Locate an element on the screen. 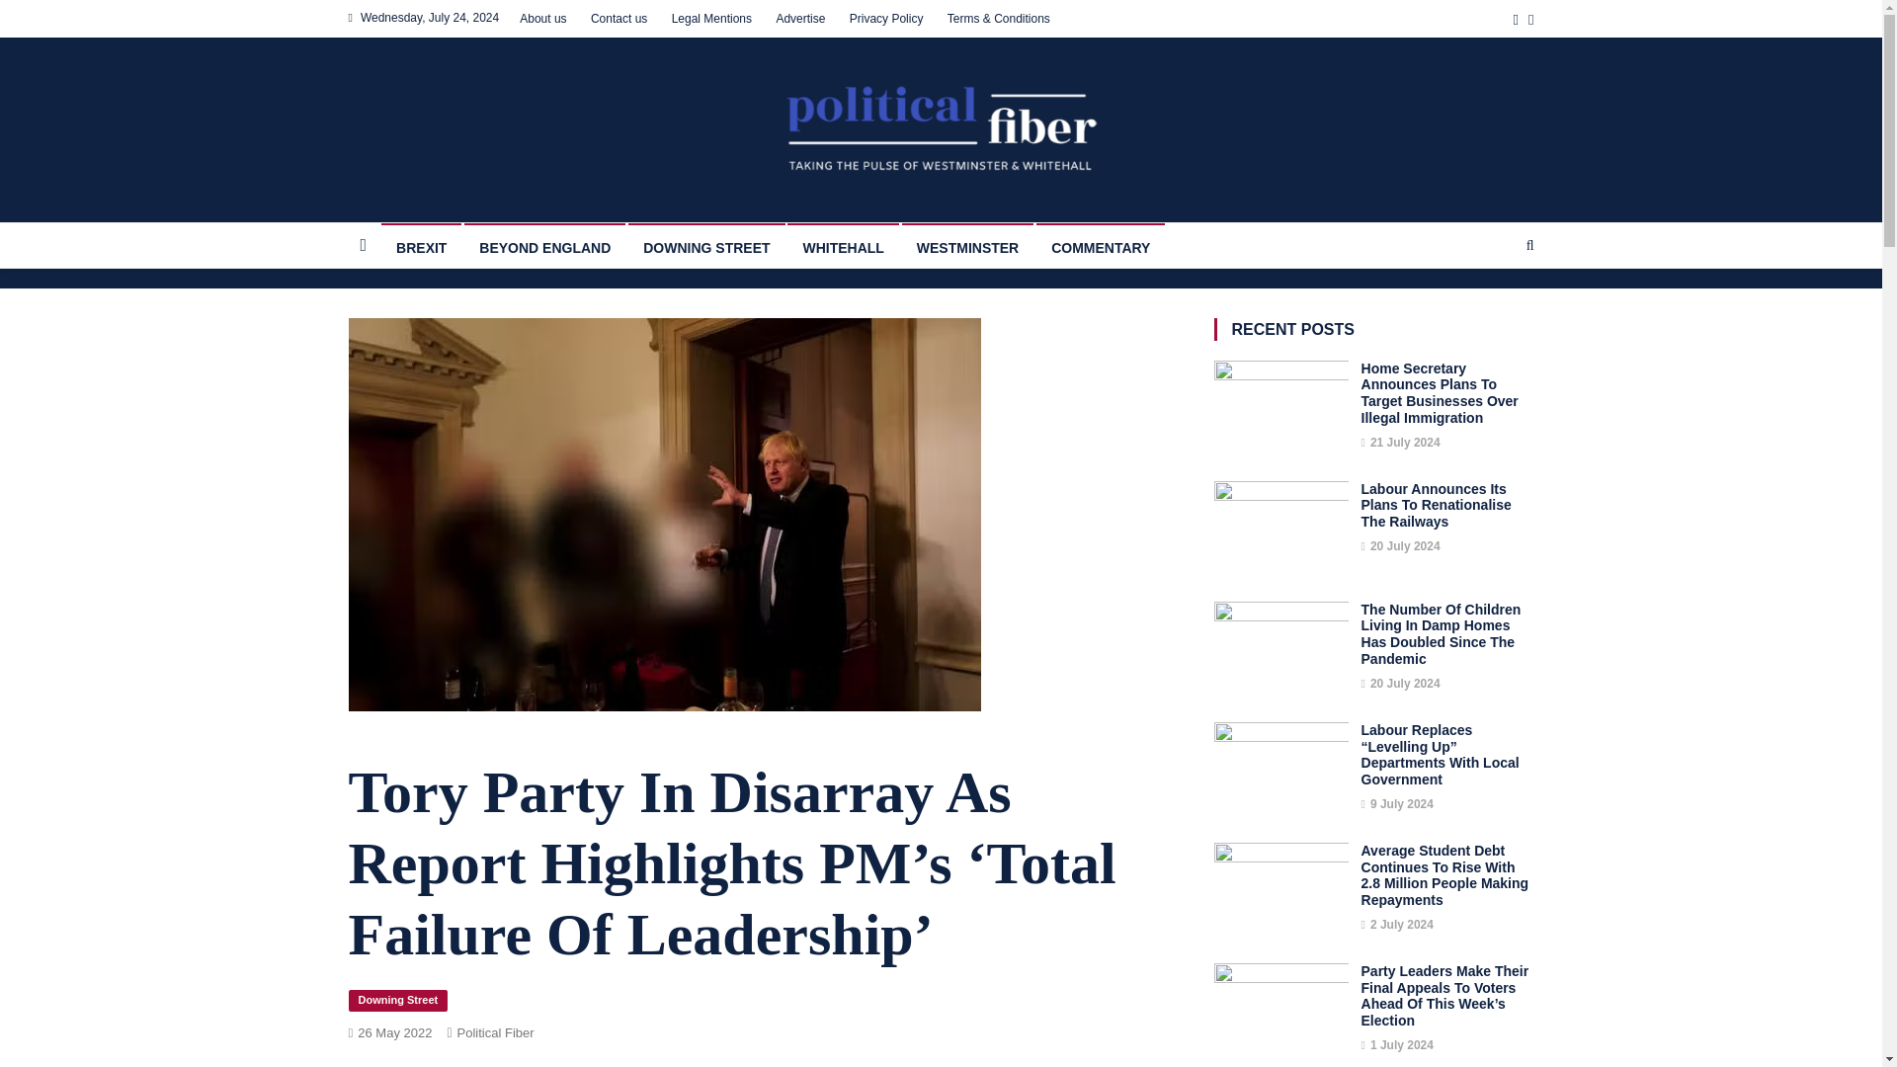  WHITEHALL is located at coordinates (842, 245).